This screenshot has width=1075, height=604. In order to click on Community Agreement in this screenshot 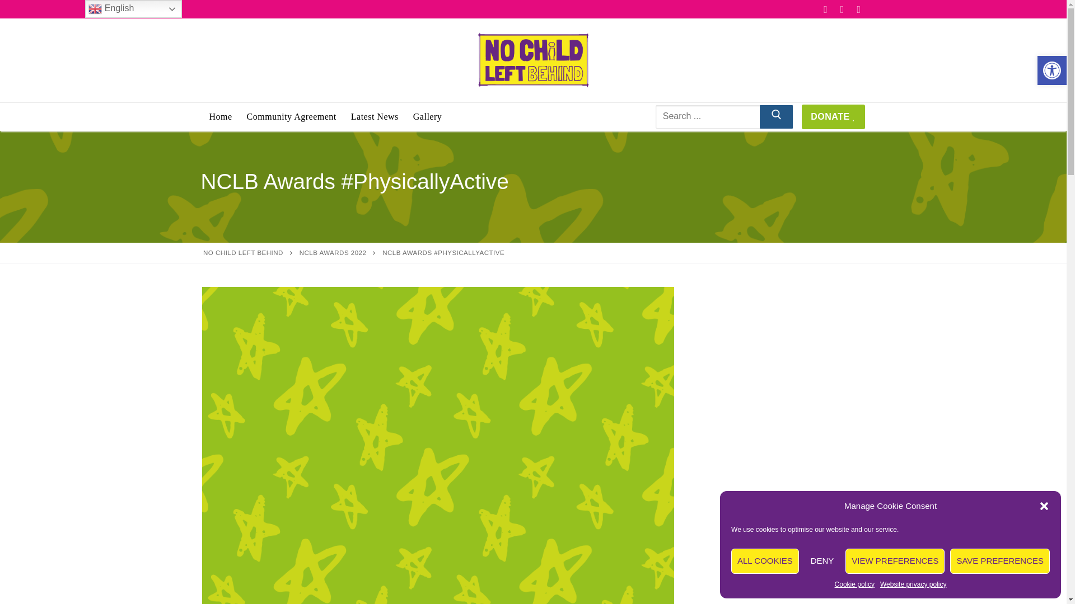, I will do `click(292, 116)`.